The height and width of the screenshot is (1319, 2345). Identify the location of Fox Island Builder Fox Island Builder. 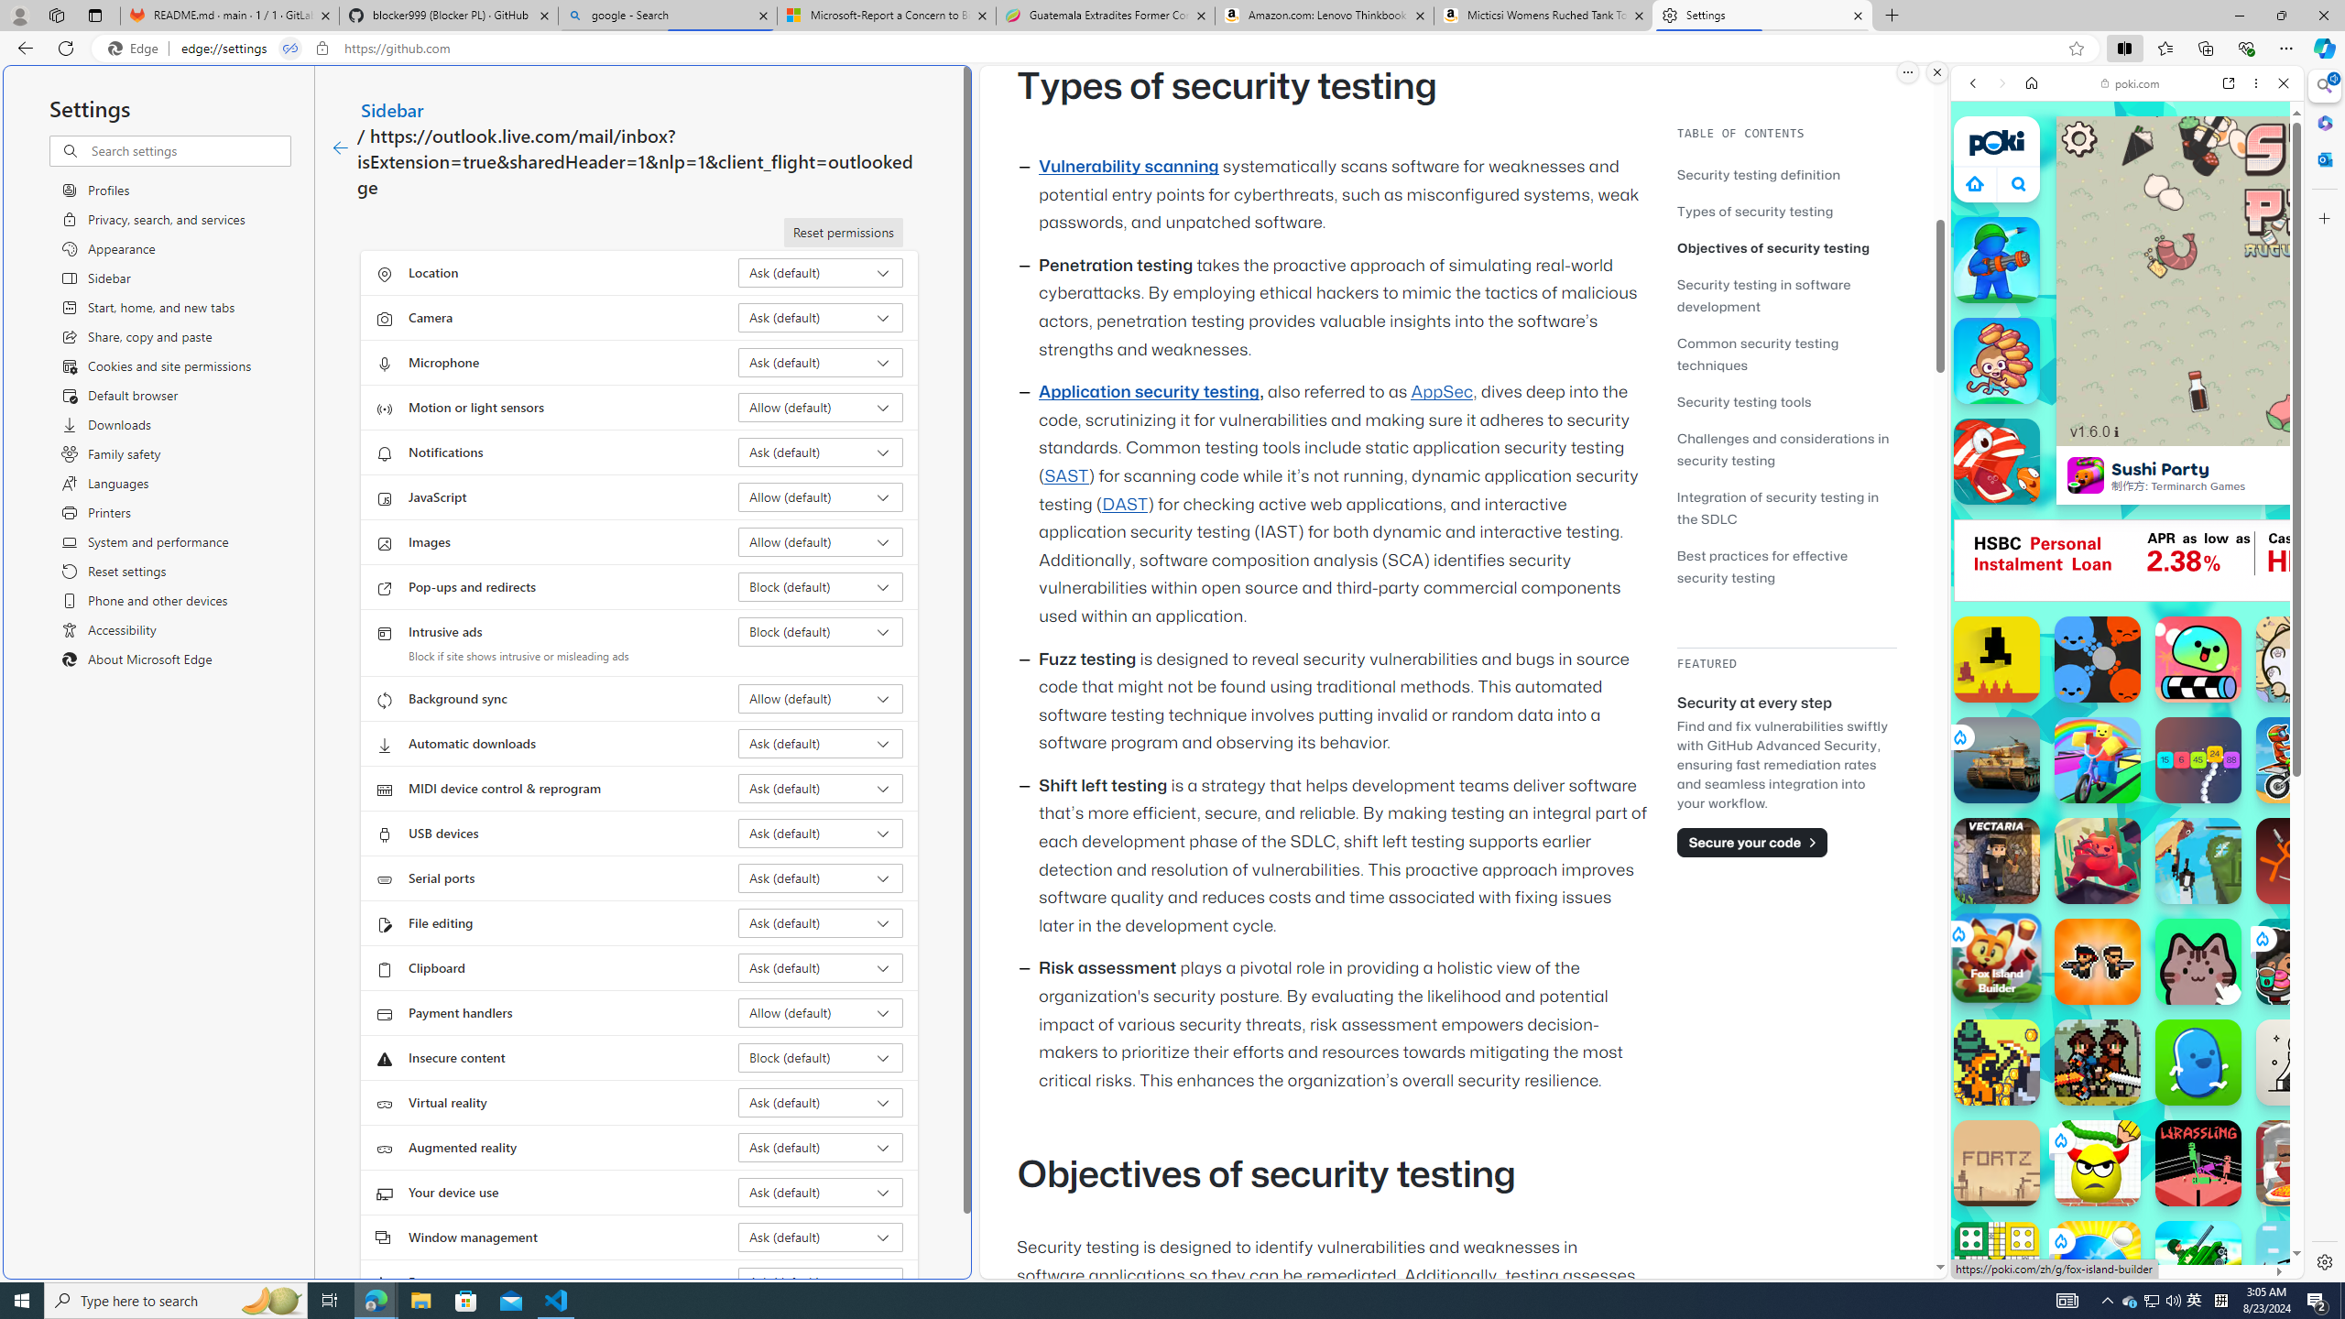
(1996, 957).